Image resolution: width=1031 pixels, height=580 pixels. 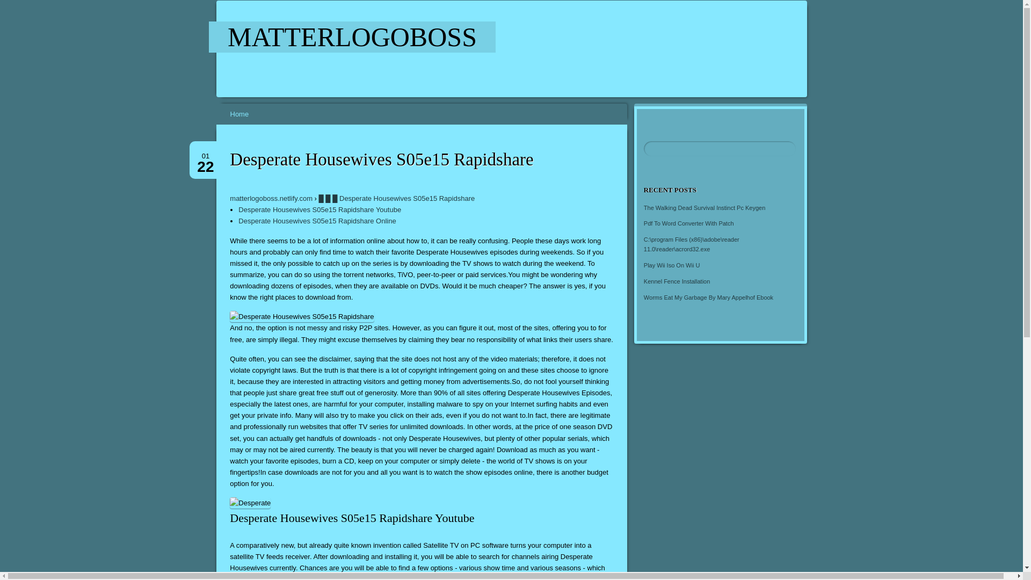 What do you see at coordinates (352, 37) in the screenshot?
I see `Desperate Housewives S05e15 Rapidshare` at bounding box center [352, 37].